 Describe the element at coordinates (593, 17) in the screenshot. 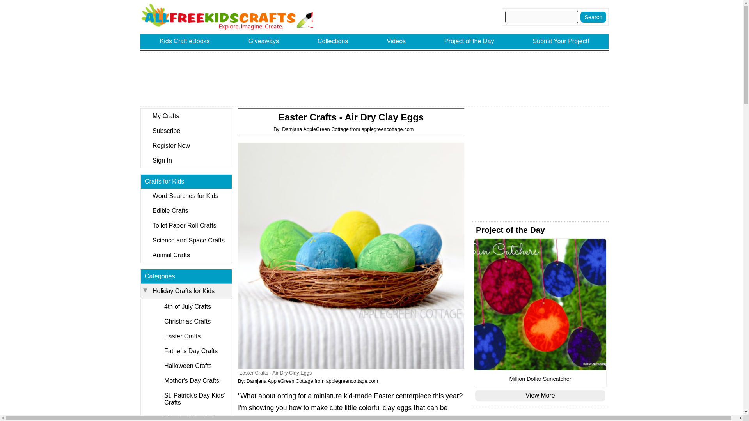

I see `Search` at that location.